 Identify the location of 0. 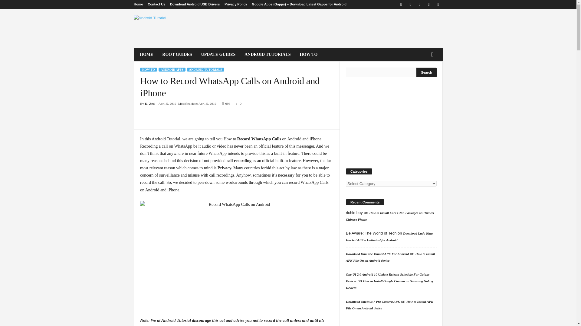
(238, 103).